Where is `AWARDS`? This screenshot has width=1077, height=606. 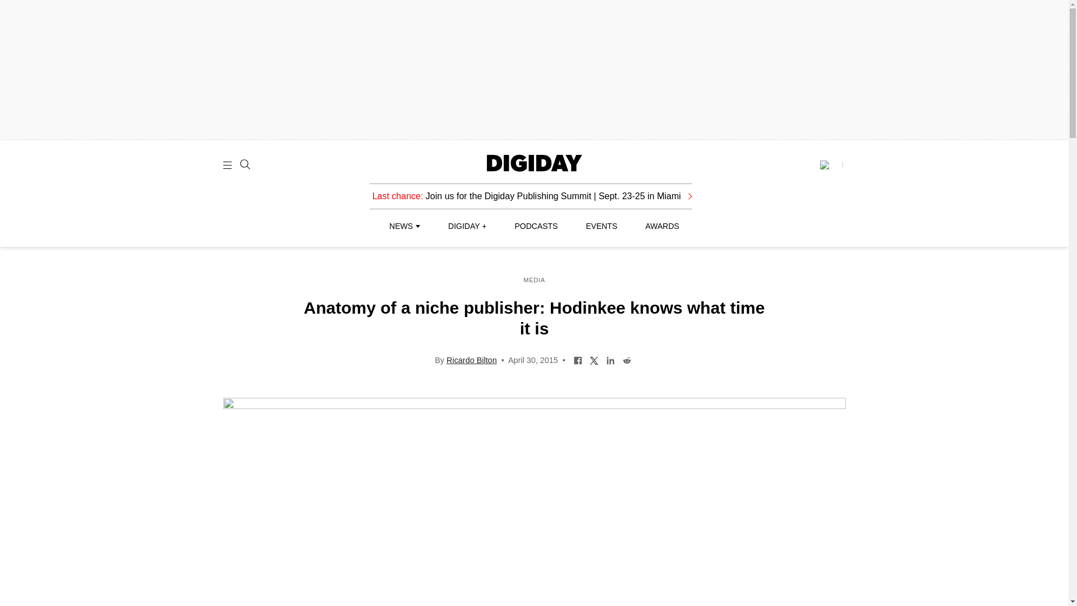
AWARDS is located at coordinates (662, 226).